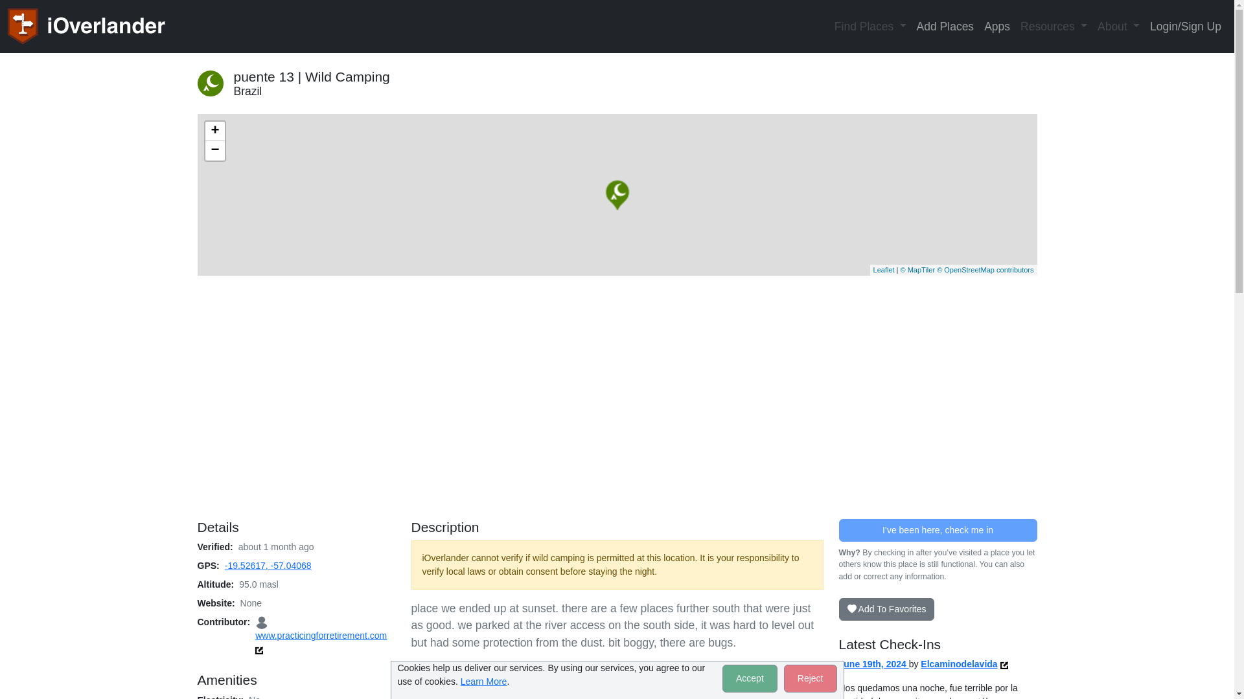 The height and width of the screenshot is (699, 1244). I want to click on A JS library for interactive maps, so click(884, 270).